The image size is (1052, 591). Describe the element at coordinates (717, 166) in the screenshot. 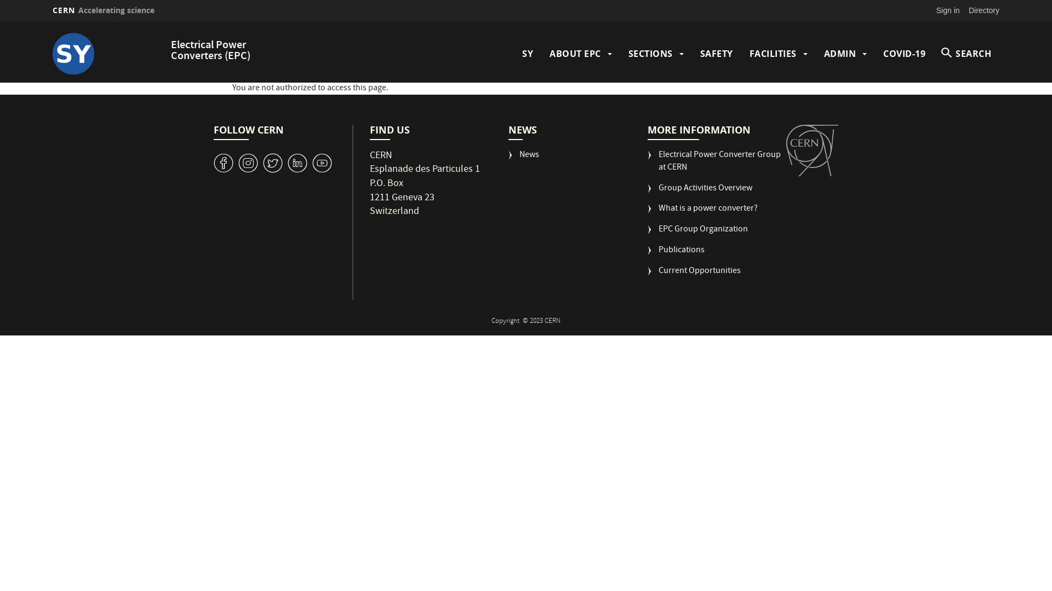

I see `Electrical Power Converter Group at CERN` at that location.